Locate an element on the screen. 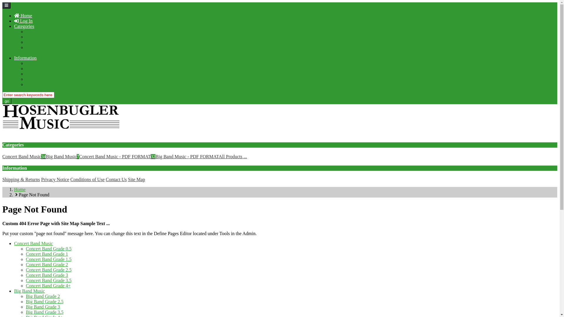  Concert Band Grade 1.5 is located at coordinates (49, 259).